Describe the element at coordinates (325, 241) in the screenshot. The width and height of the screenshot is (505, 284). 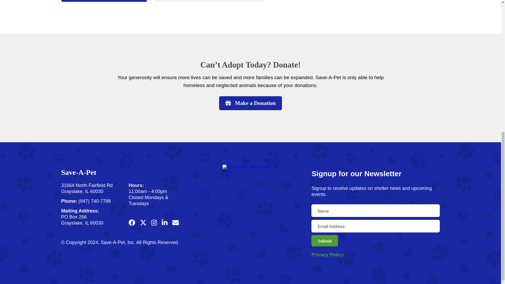
I see `Submit` at that location.